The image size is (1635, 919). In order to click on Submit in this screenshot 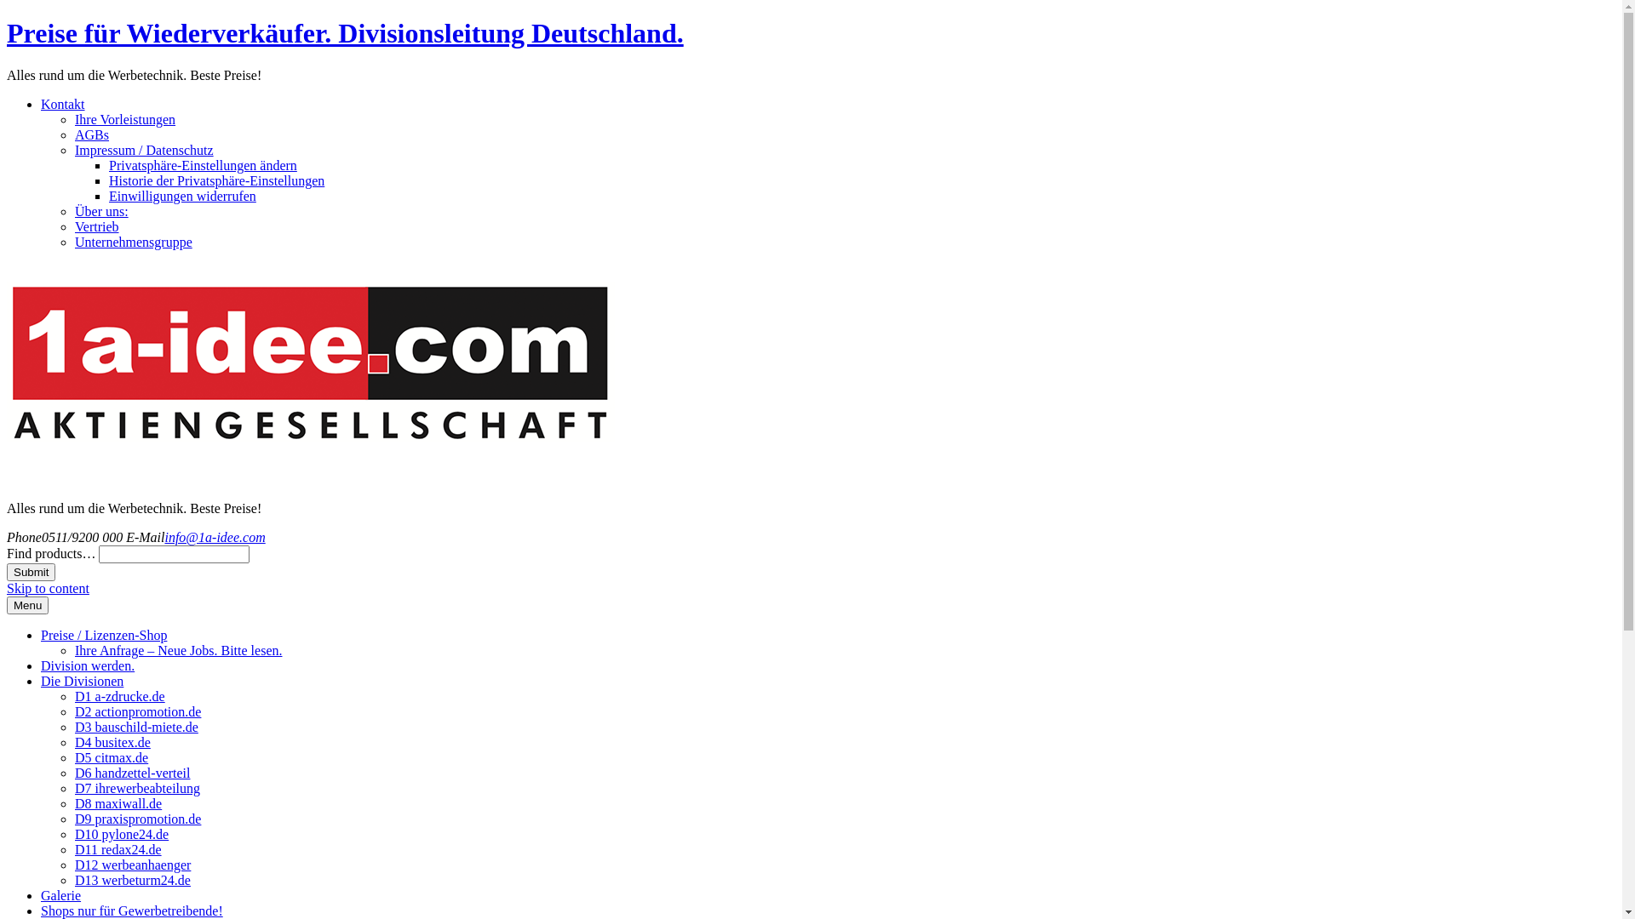, I will do `click(31, 572)`.